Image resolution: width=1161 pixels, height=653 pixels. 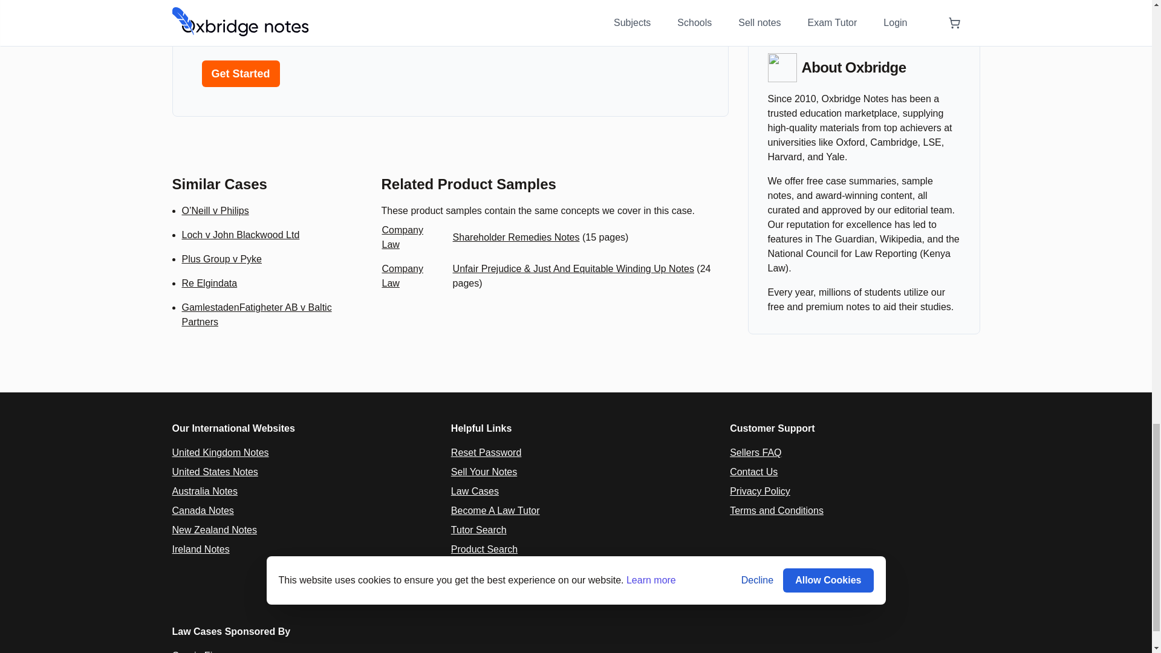 What do you see at coordinates (202, 510) in the screenshot?
I see `Canada Notes` at bounding box center [202, 510].